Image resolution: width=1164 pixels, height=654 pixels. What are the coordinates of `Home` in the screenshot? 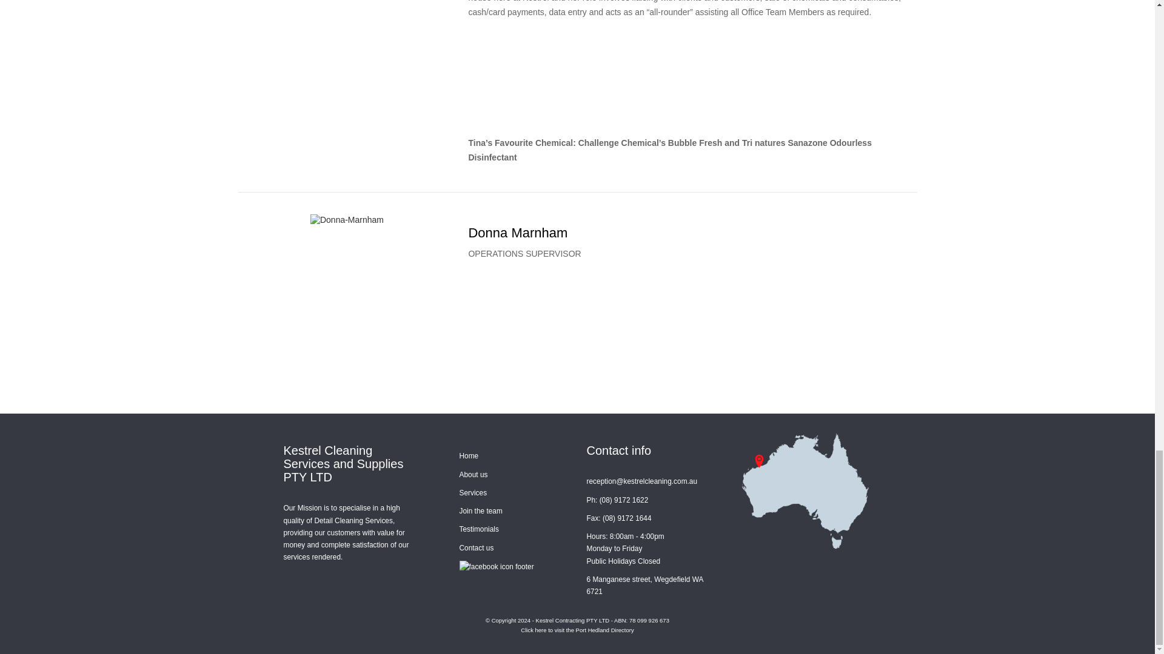 It's located at (469, 456).